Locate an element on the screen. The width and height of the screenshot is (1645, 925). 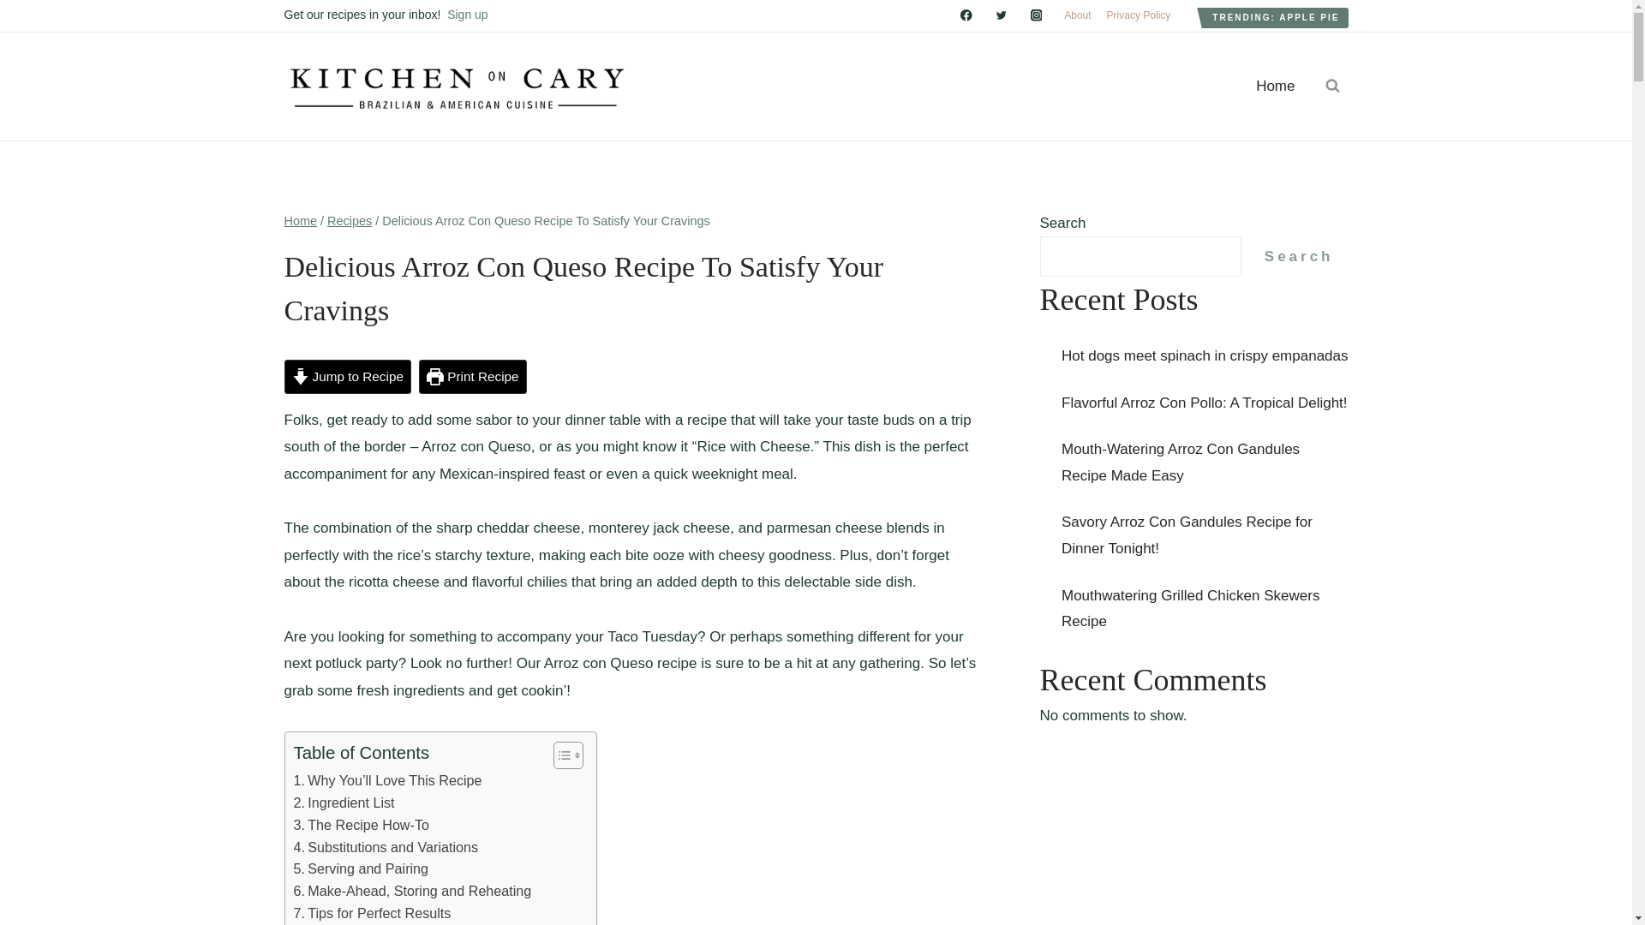
Home is located at coordinates (1275, 86).